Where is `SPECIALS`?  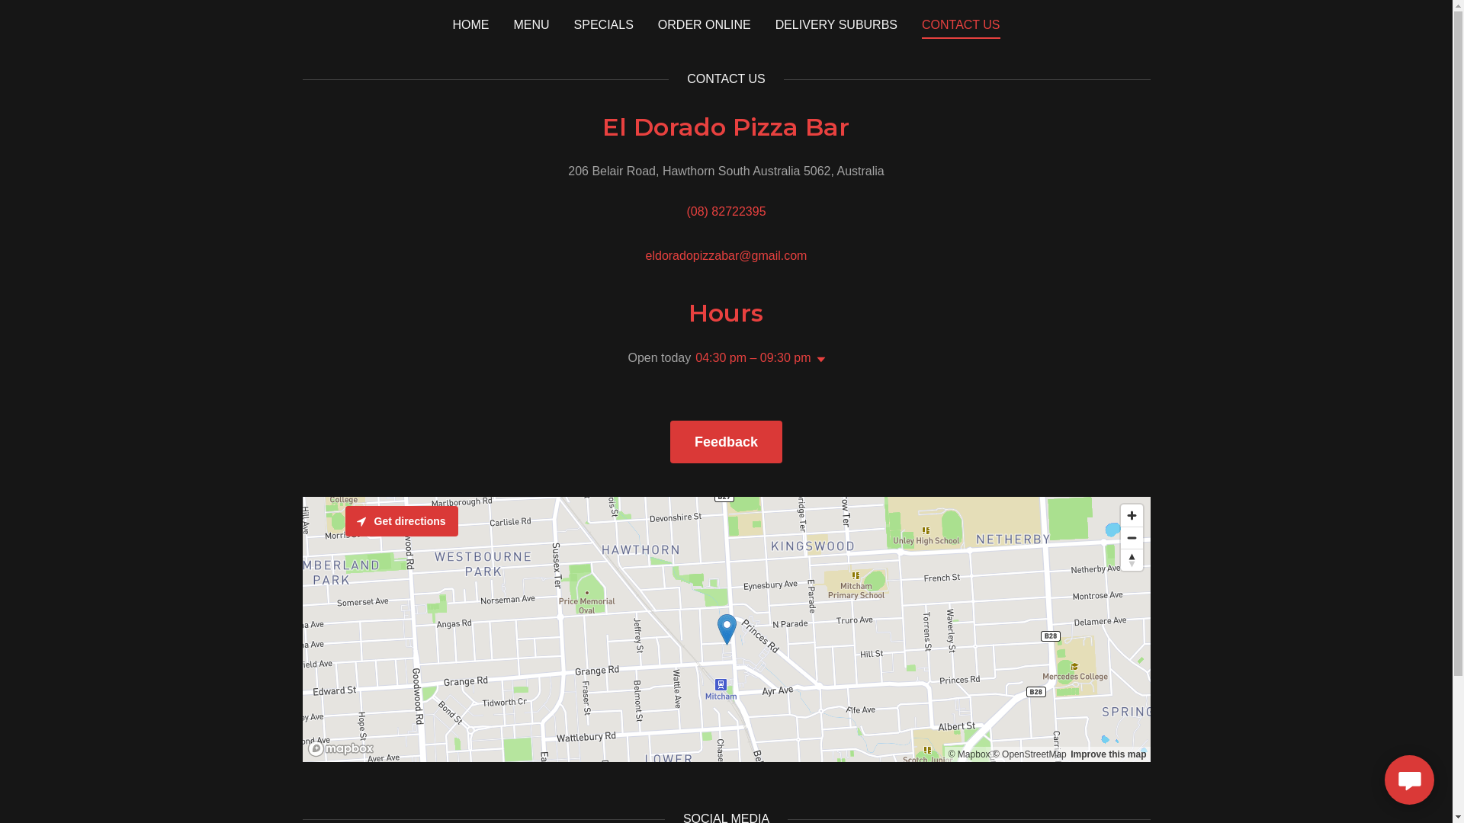 SPECIALS is located at coordinates (604, 24).